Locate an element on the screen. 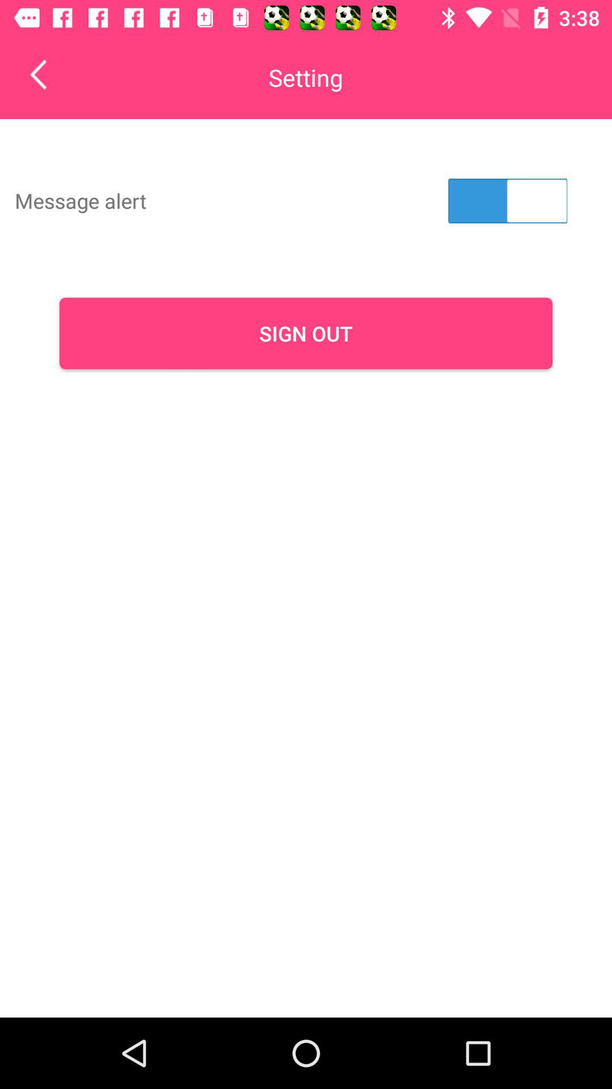 Image resolution: width=612 pixels, height=1089 pixels. select the icon at the top left corner is located at coordinates (46, 74).